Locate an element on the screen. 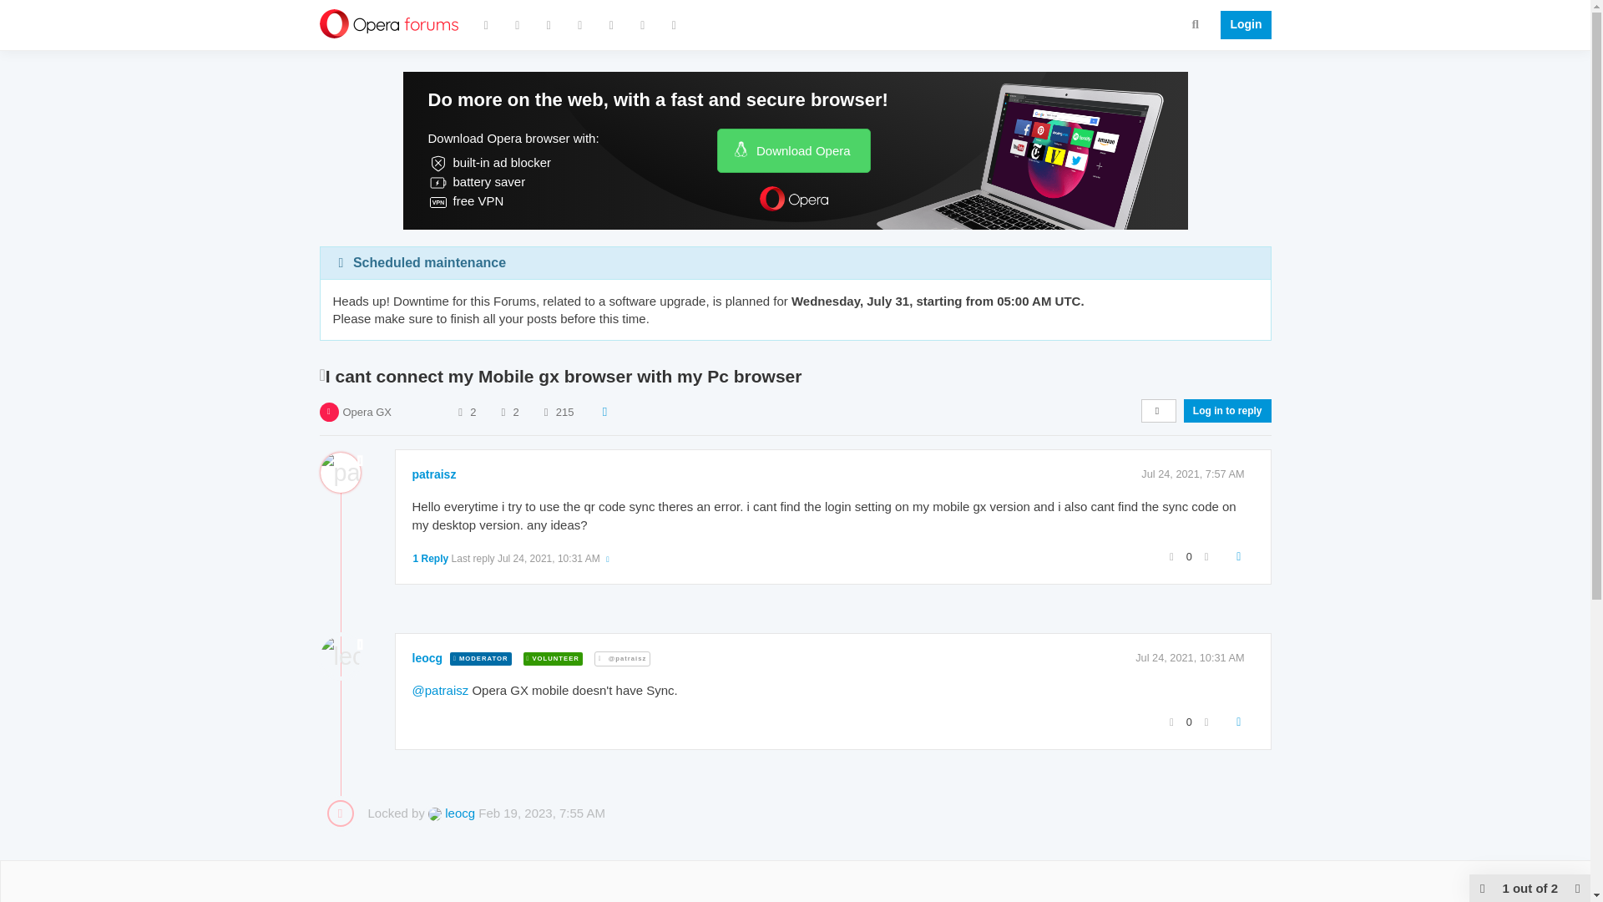  Log in to reply is located at coordinates (1227, 411).